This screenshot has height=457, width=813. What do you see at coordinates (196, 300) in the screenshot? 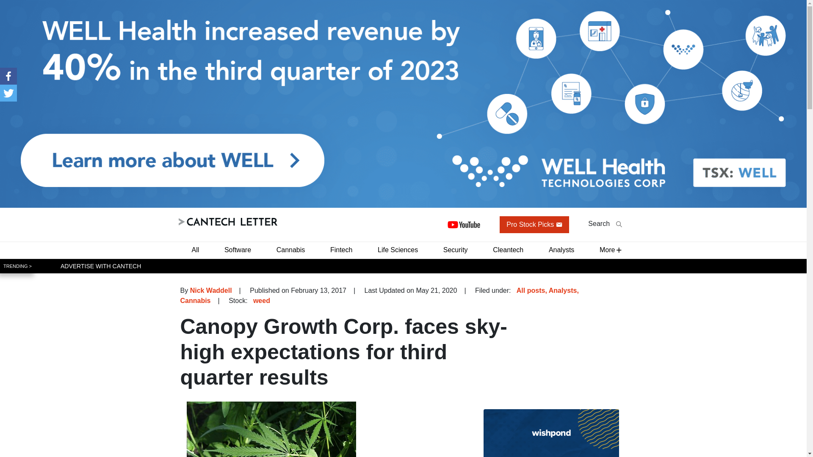
I see `Cannabis` at bounding box center [196, 300].